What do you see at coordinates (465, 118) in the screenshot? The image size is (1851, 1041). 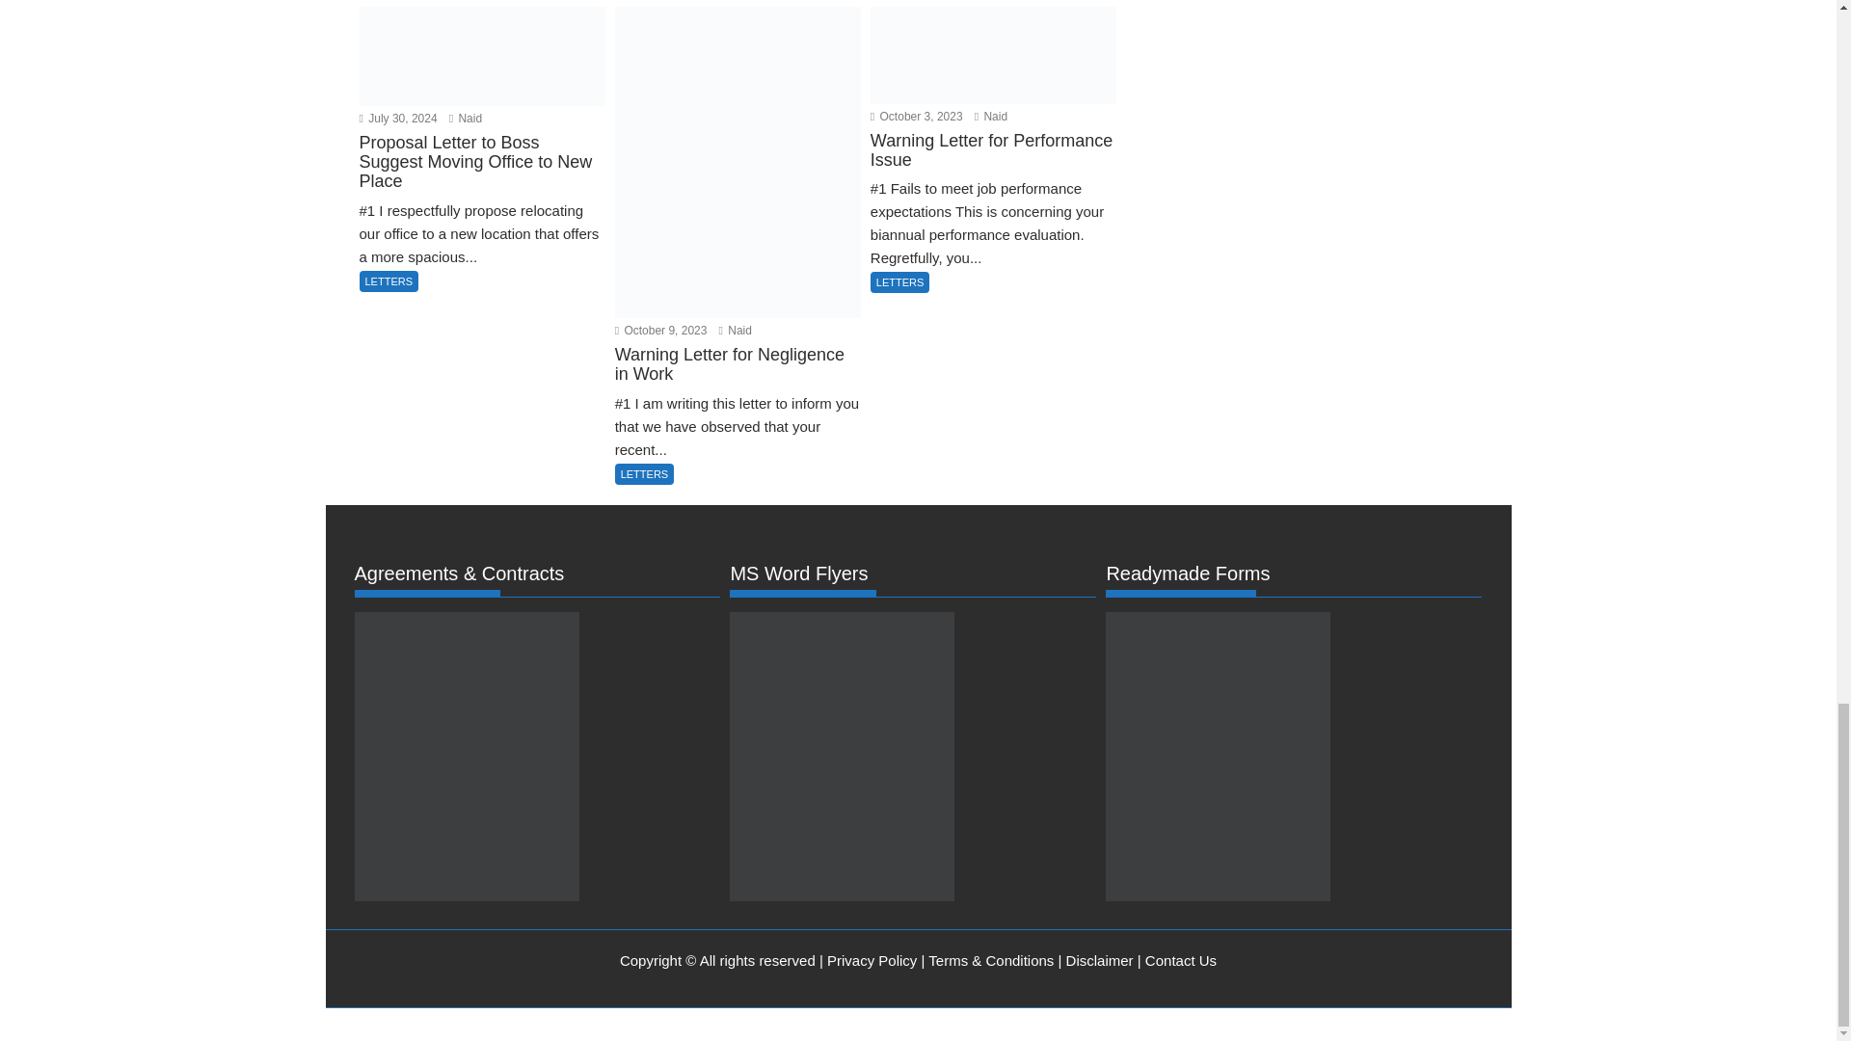 I see `Naid` at bounding box center [465, 118].